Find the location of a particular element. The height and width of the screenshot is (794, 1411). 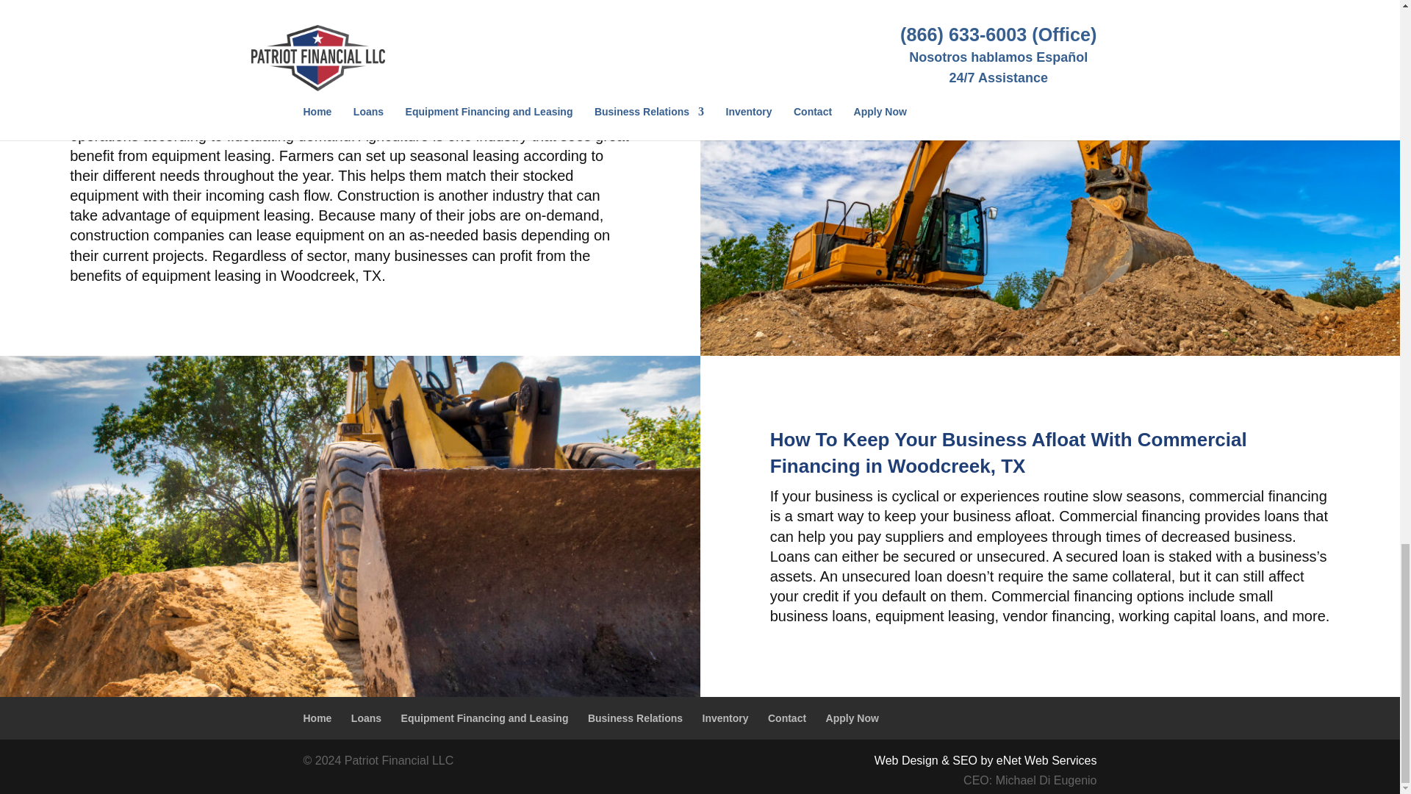

Equipment Financing and Leasing is located at coordinates (484, 718).